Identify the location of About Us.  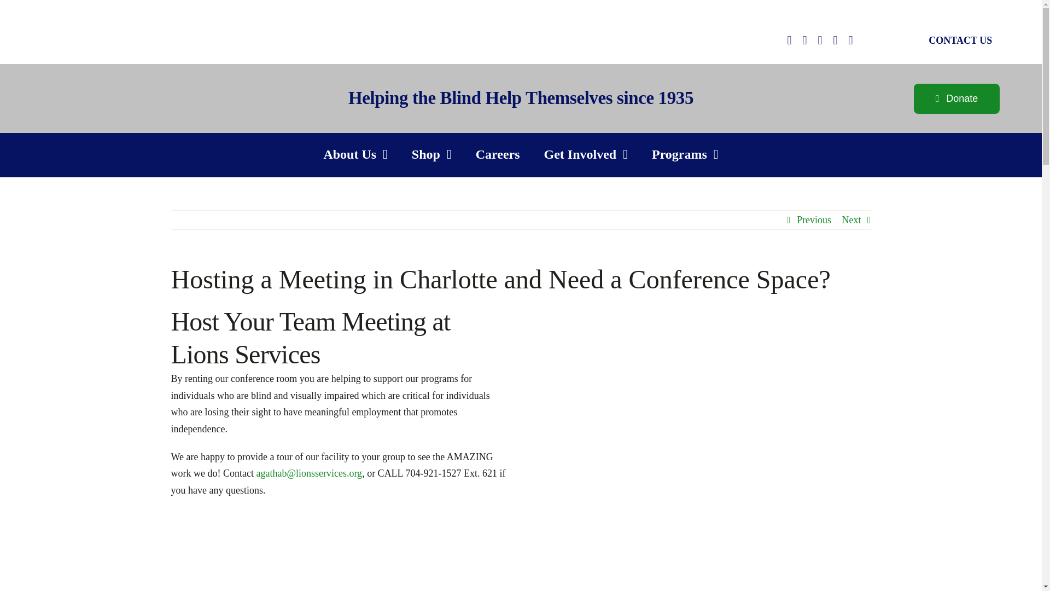
(355, 155).